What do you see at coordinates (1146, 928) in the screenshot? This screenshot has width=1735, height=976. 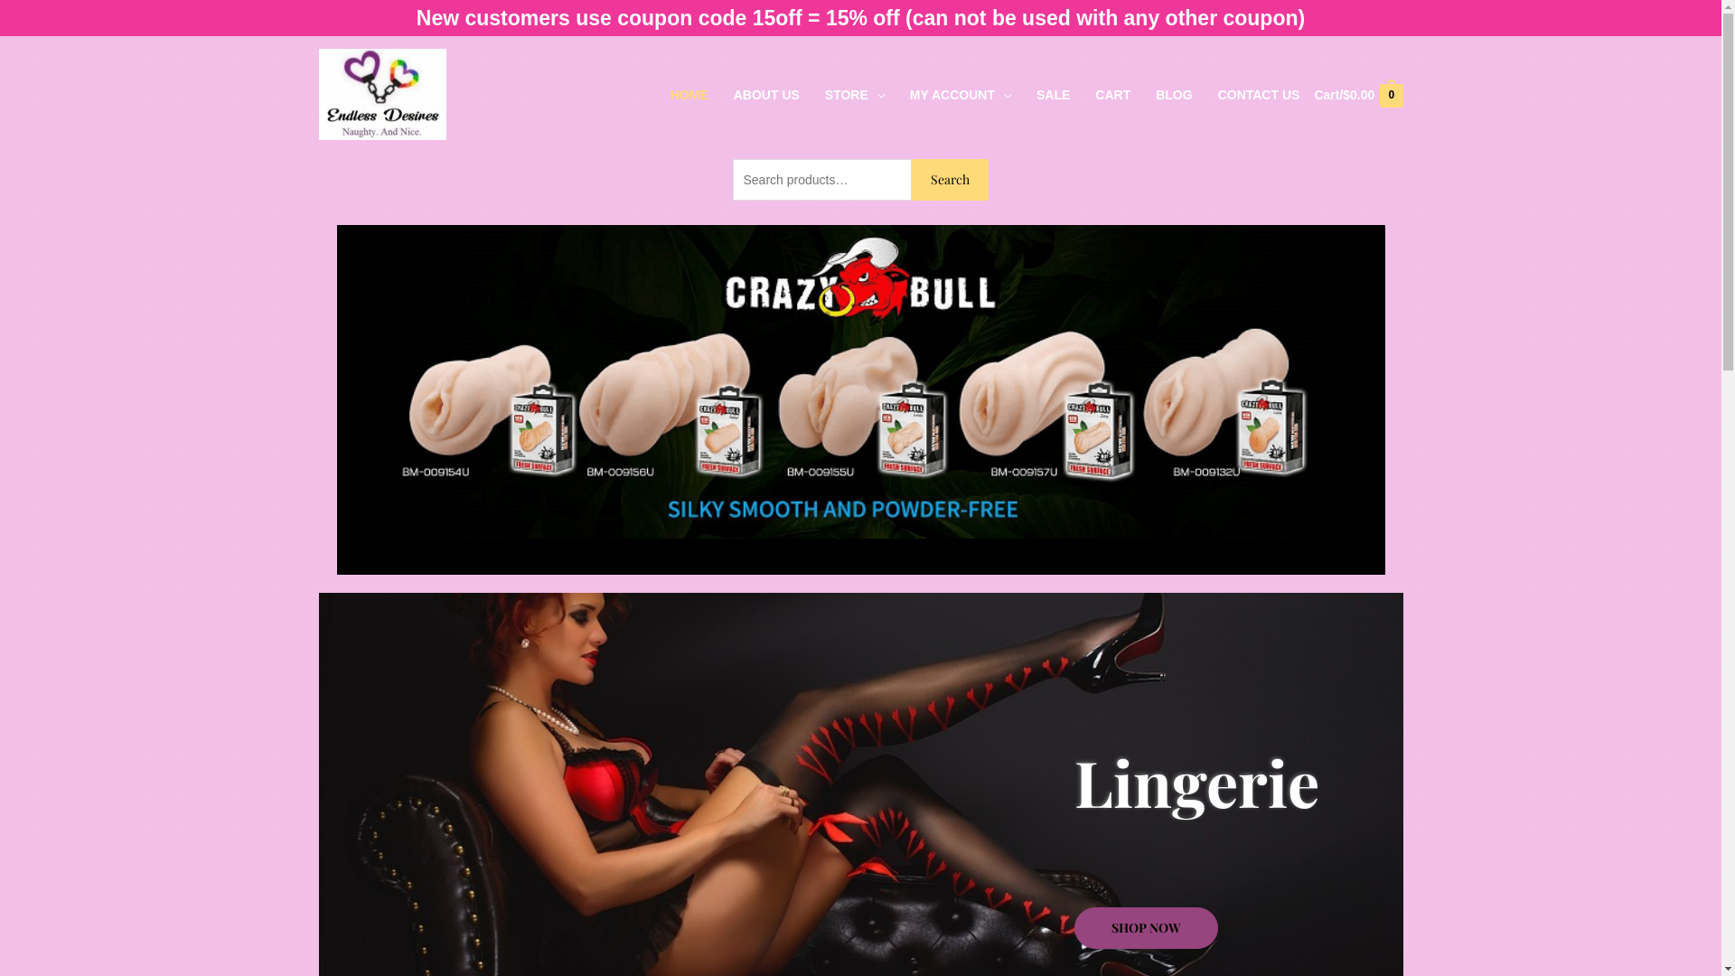 I see `SHOP NOW` at bounding box center [1146, 928].